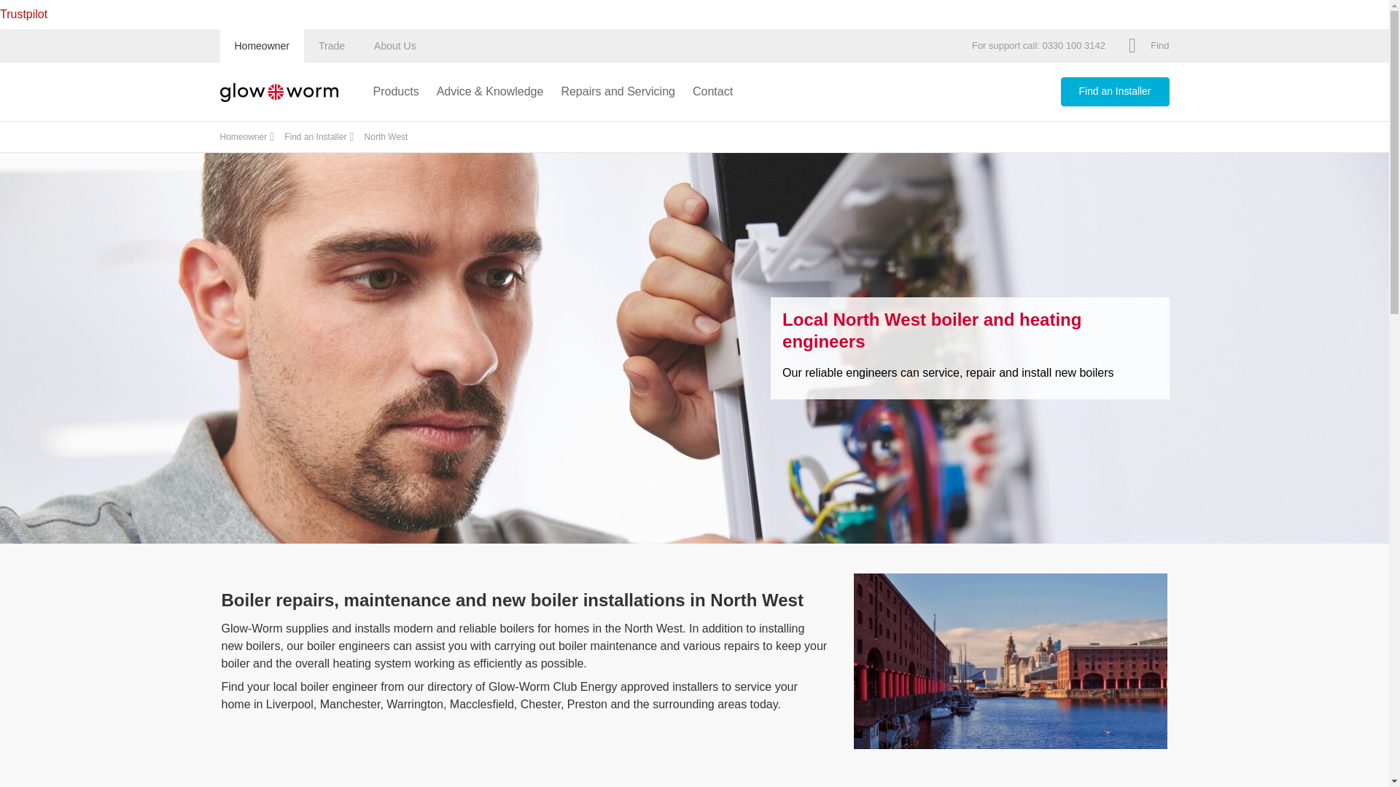  Describe the element at coordinates (315, 137) in the screenshot. I see `Find an Installer` at that location.